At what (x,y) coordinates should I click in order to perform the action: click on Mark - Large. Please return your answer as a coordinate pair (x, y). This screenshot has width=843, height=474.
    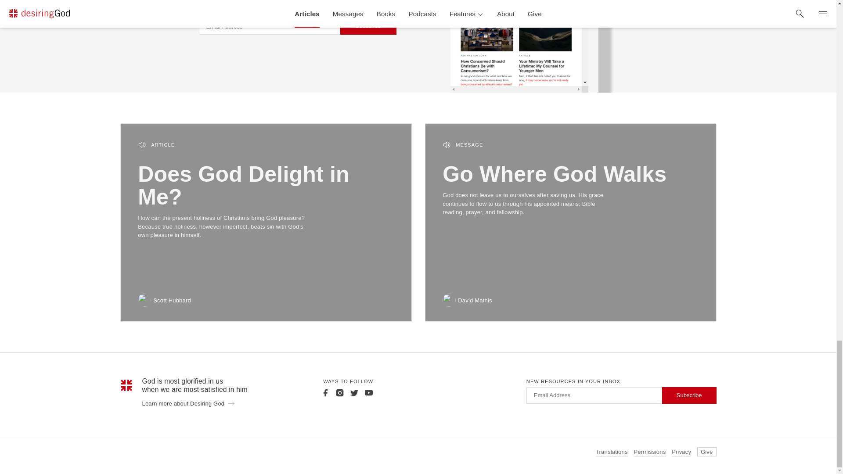
    Looking at the image, I should click on (126, 385).